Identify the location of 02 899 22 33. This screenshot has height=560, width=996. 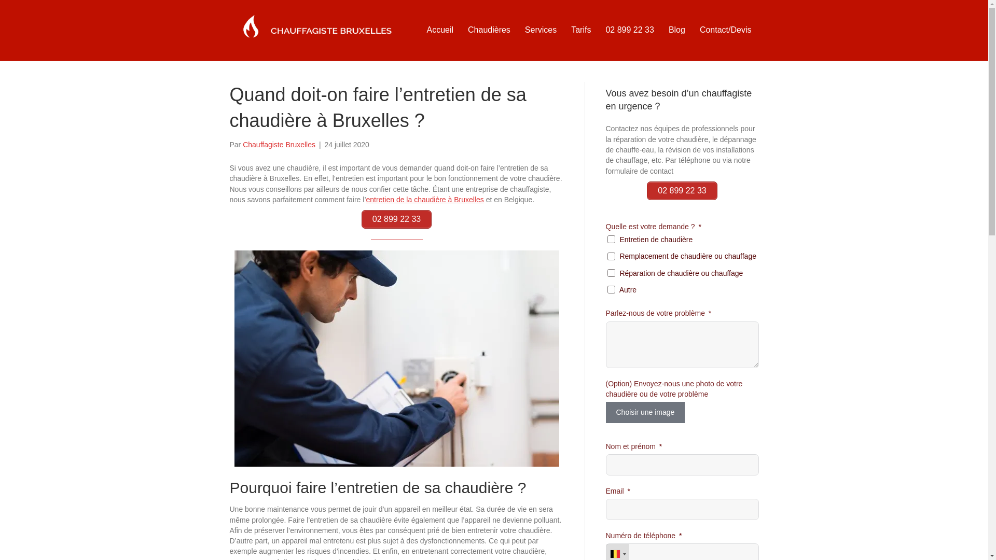
(682, 191).